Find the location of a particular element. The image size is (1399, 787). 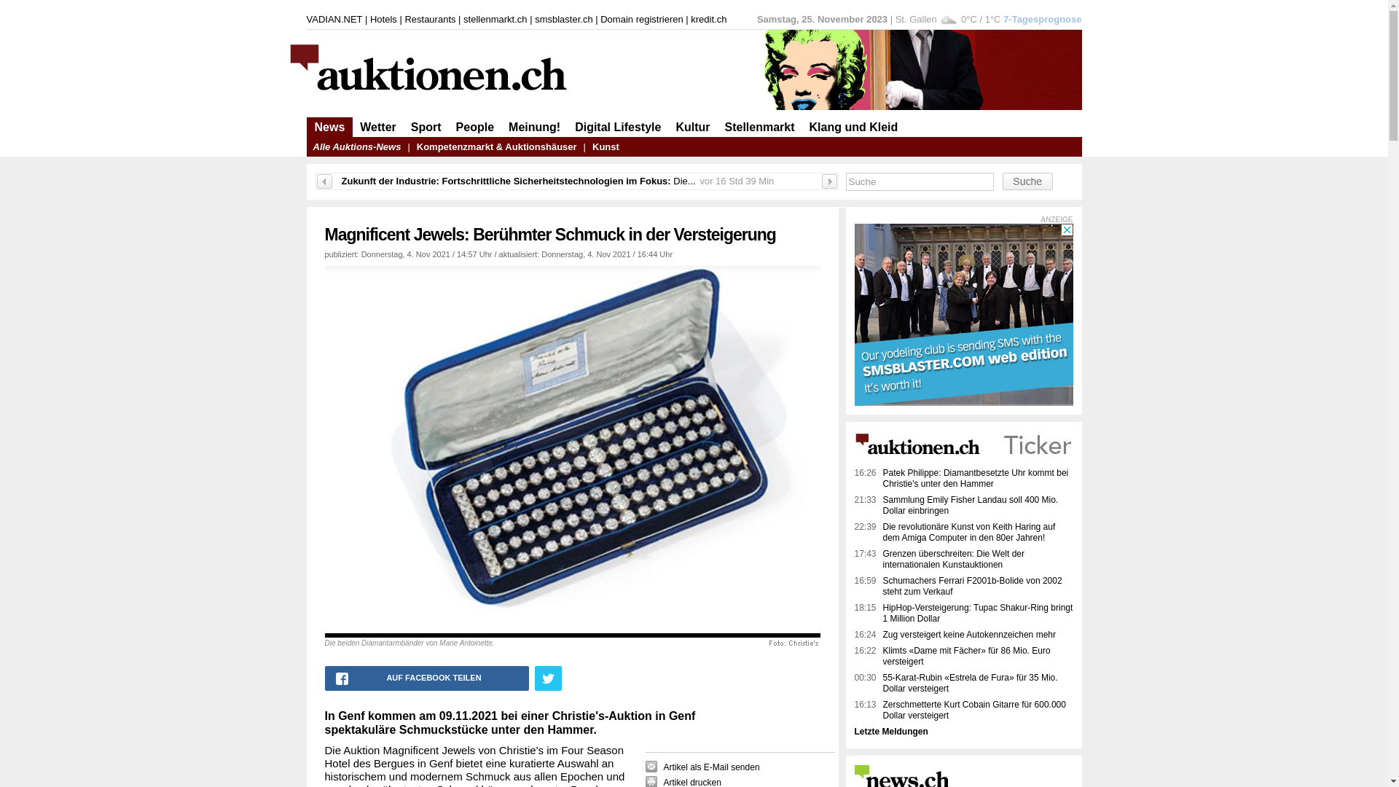

Sammlung Emily Fisher Landau soll 400 Mio. Dollar einbringen is located at coordinates (978, 506).